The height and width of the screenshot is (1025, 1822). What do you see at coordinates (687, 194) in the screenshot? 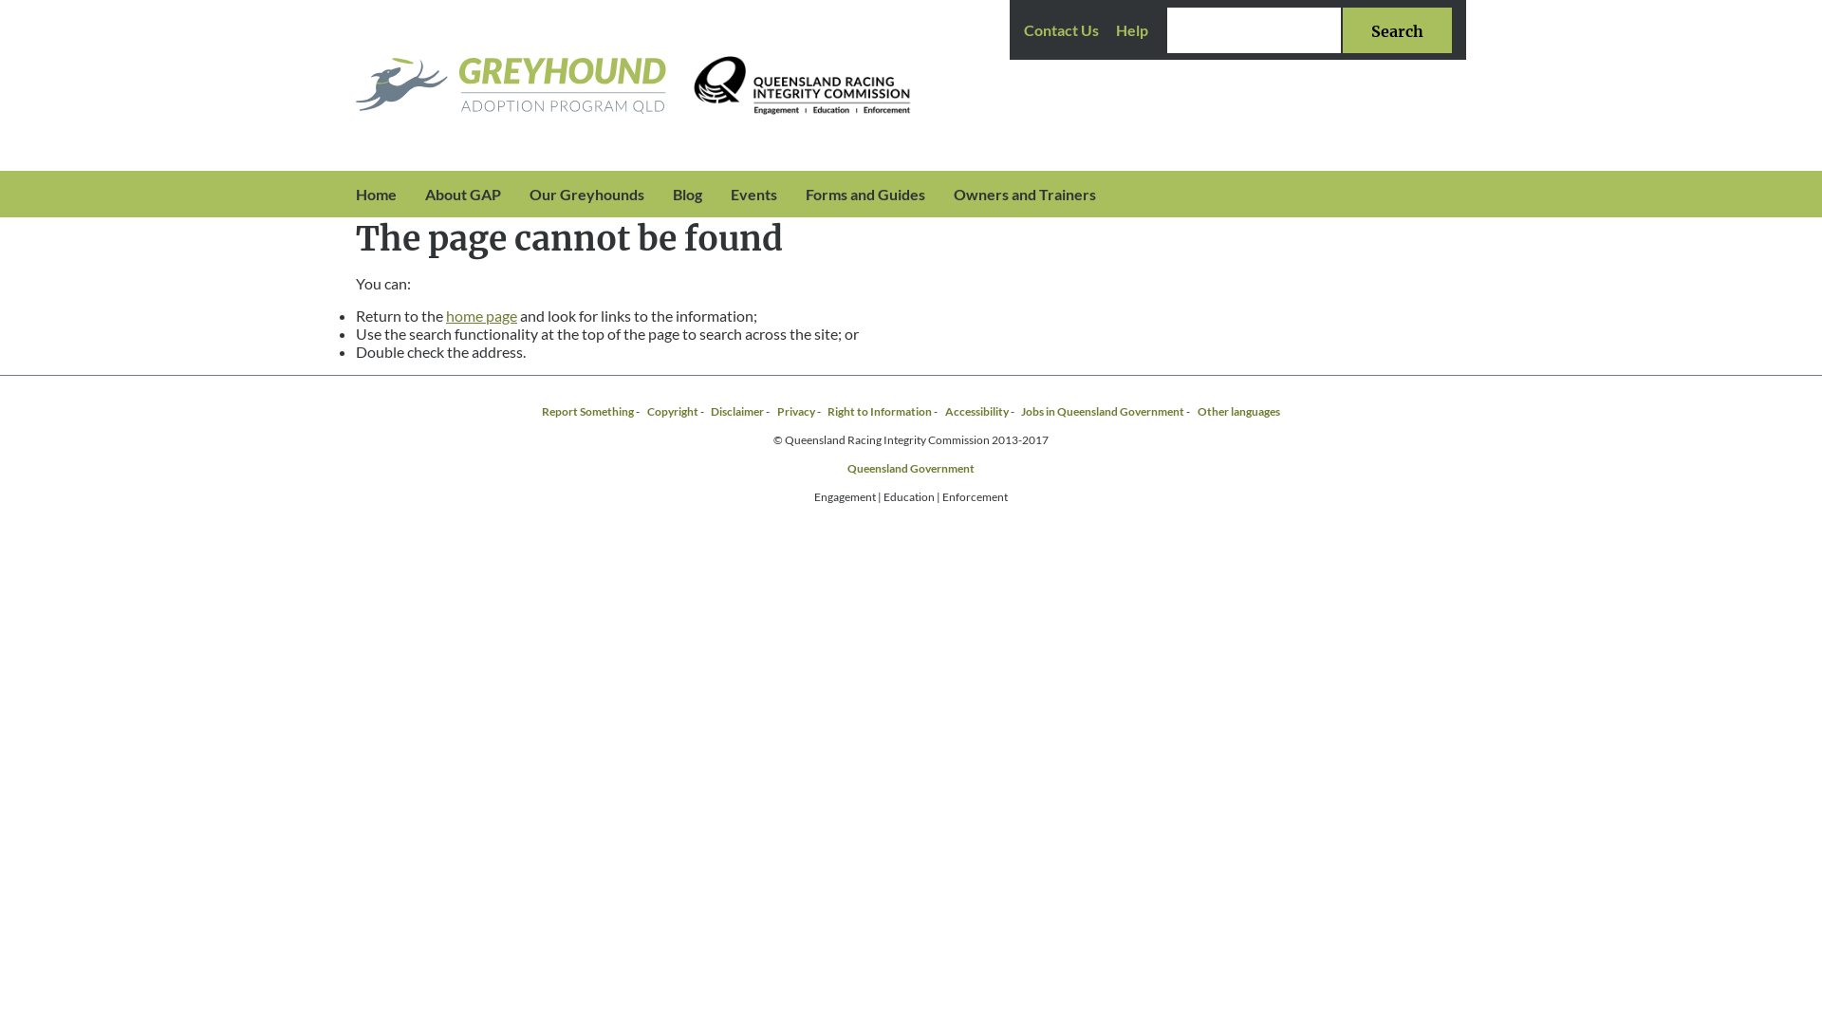
I see `Blog` at bounding box center [687, 194].